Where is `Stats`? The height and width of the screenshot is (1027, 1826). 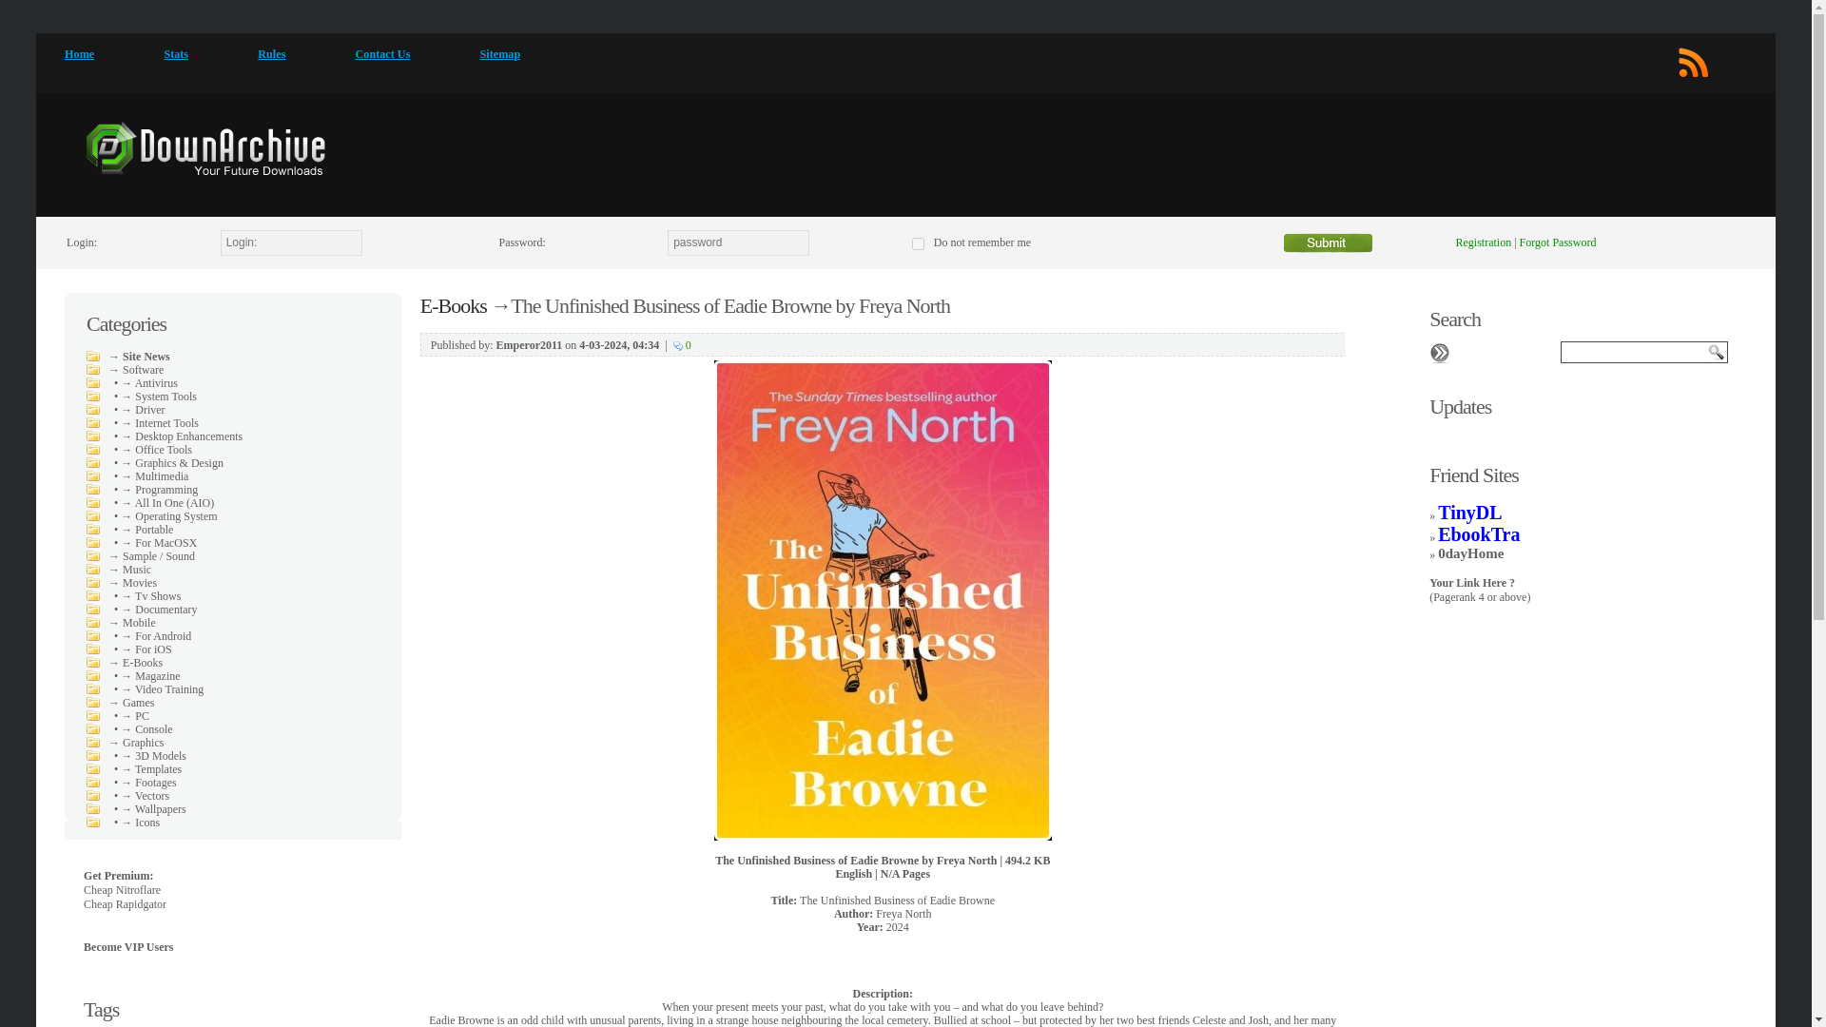 Stats is located at coordinates (175, 53).